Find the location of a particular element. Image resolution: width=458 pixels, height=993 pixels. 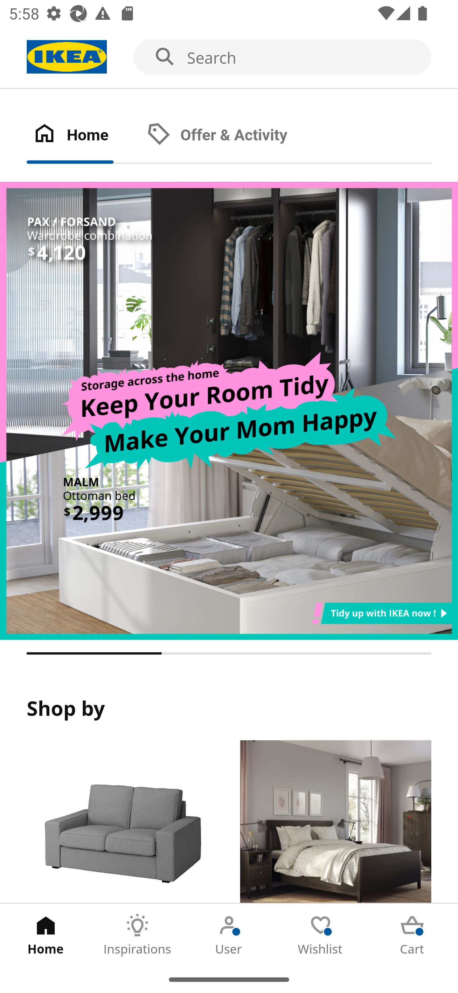

Wishlist
Tab 4 of 5 is located at coordinates (321, 935).